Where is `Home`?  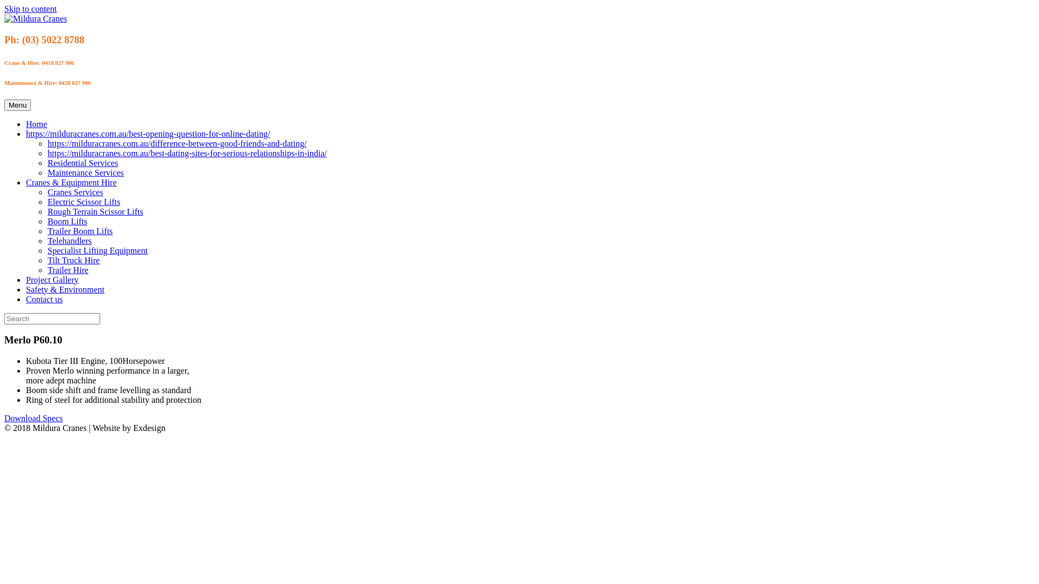
Home is located at coordinates (37, 124).